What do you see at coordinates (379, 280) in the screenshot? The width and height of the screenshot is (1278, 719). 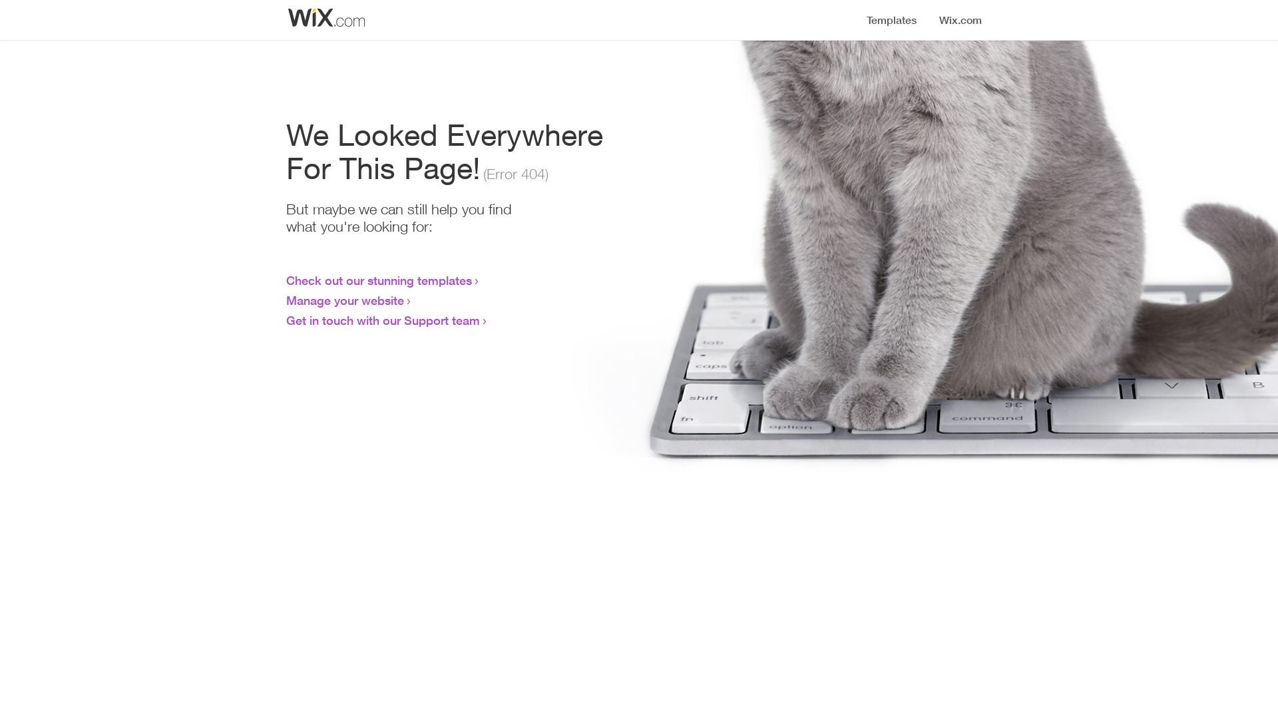 I see `Check out our stunning templates` at bounding box center [379, 280].